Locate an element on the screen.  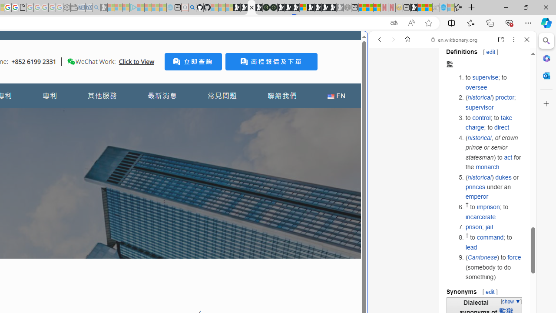
Preferences is located at coordinates (517, 99).